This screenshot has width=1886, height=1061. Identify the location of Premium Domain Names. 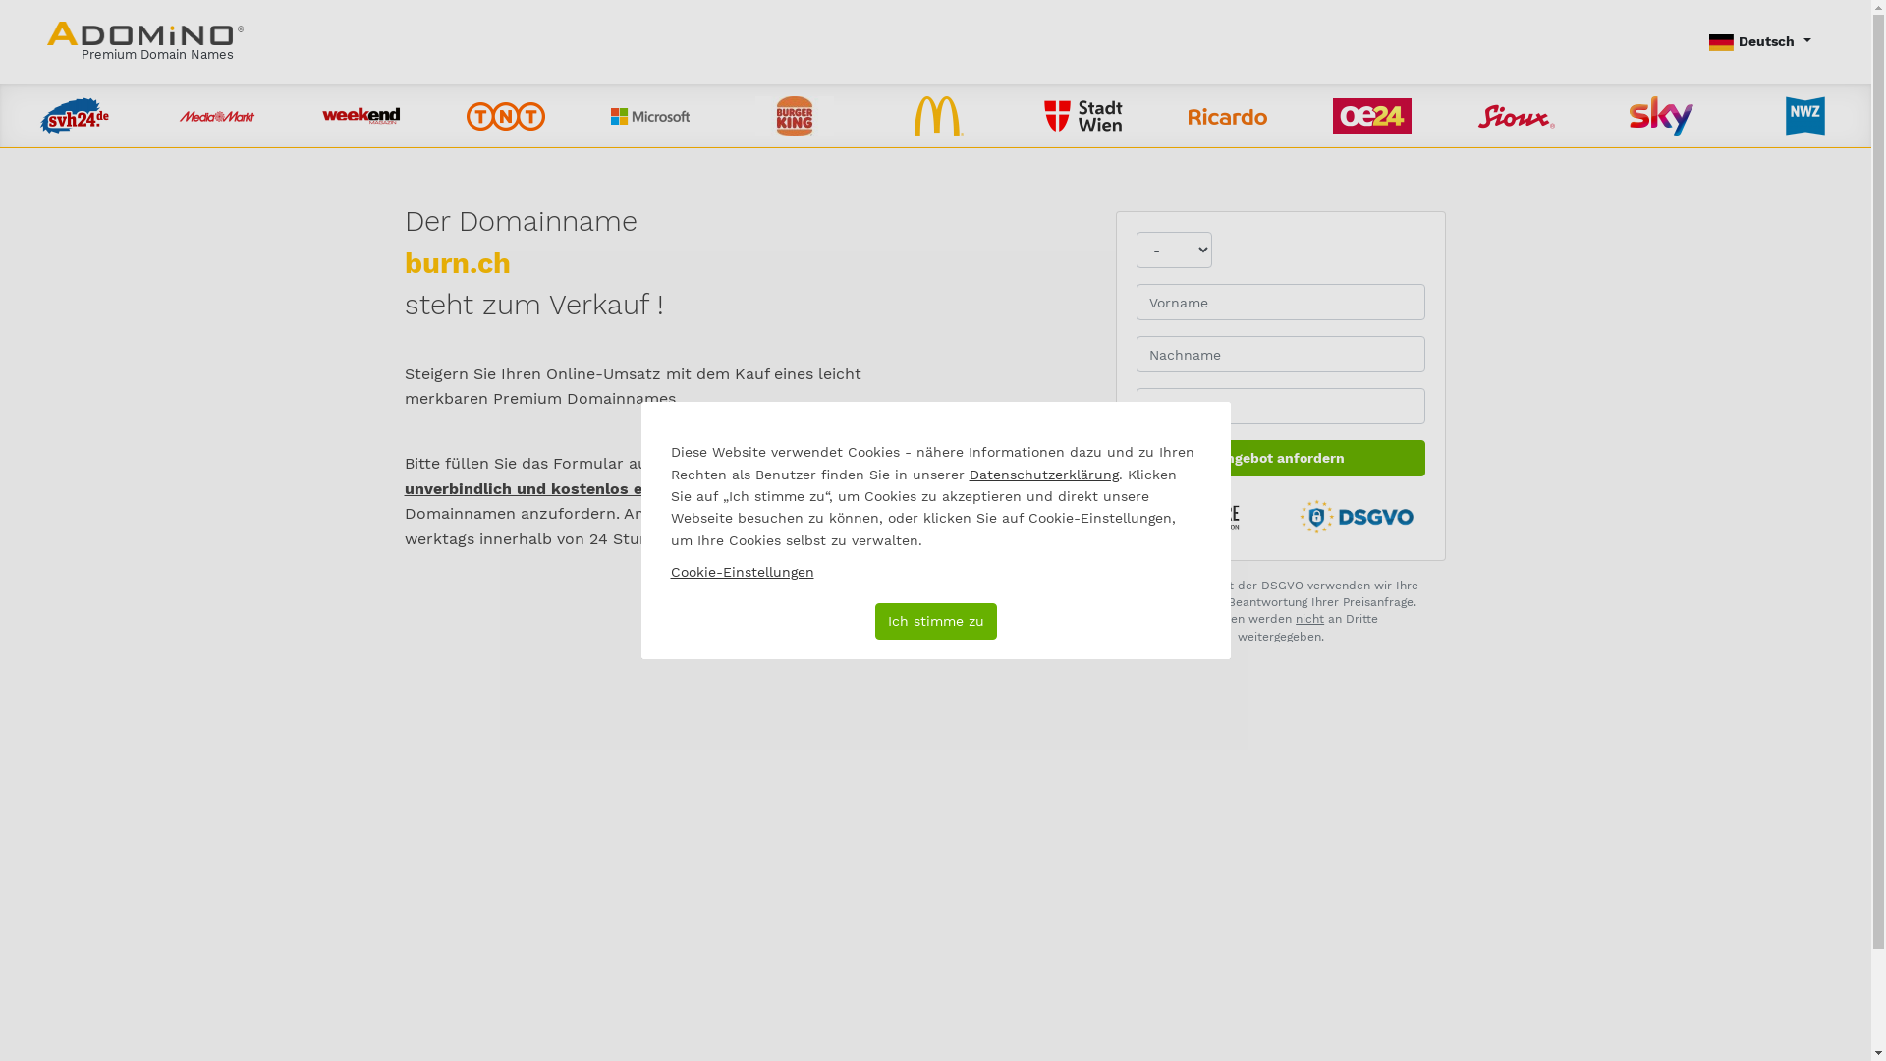
(145, 41).